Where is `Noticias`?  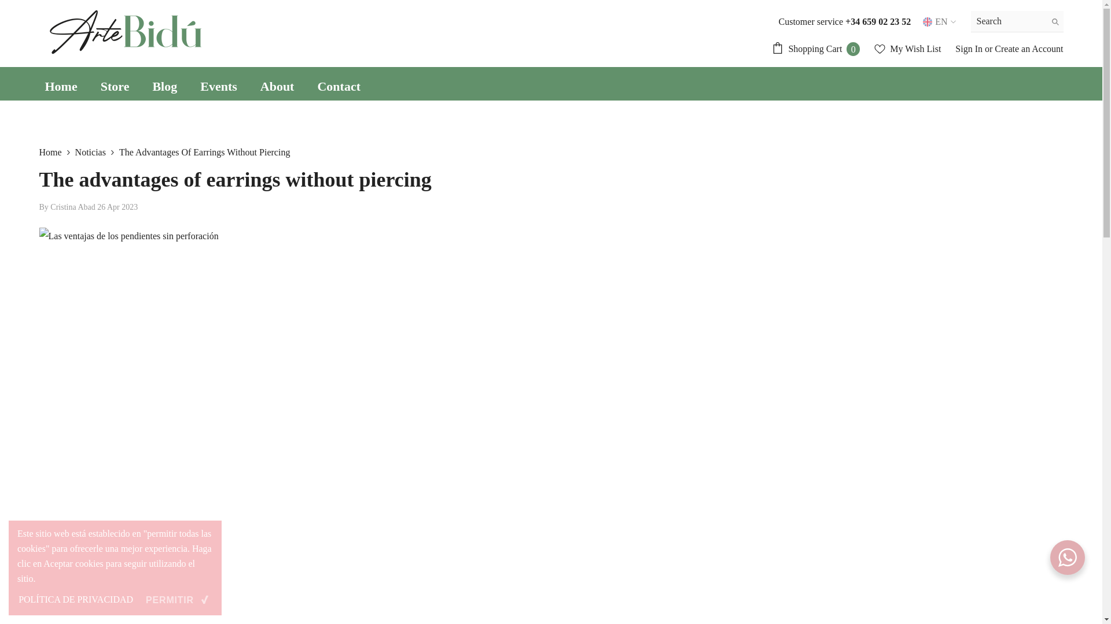
Noticias is located at coordinates (90, 152).